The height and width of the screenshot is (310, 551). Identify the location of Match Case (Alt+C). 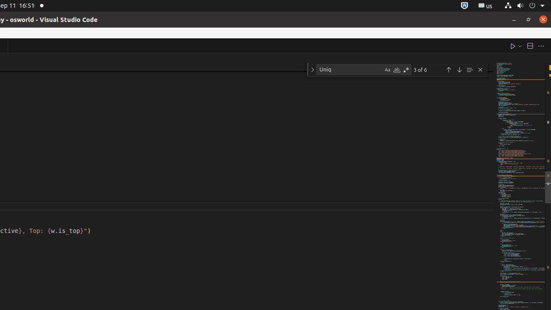
(387, 70).